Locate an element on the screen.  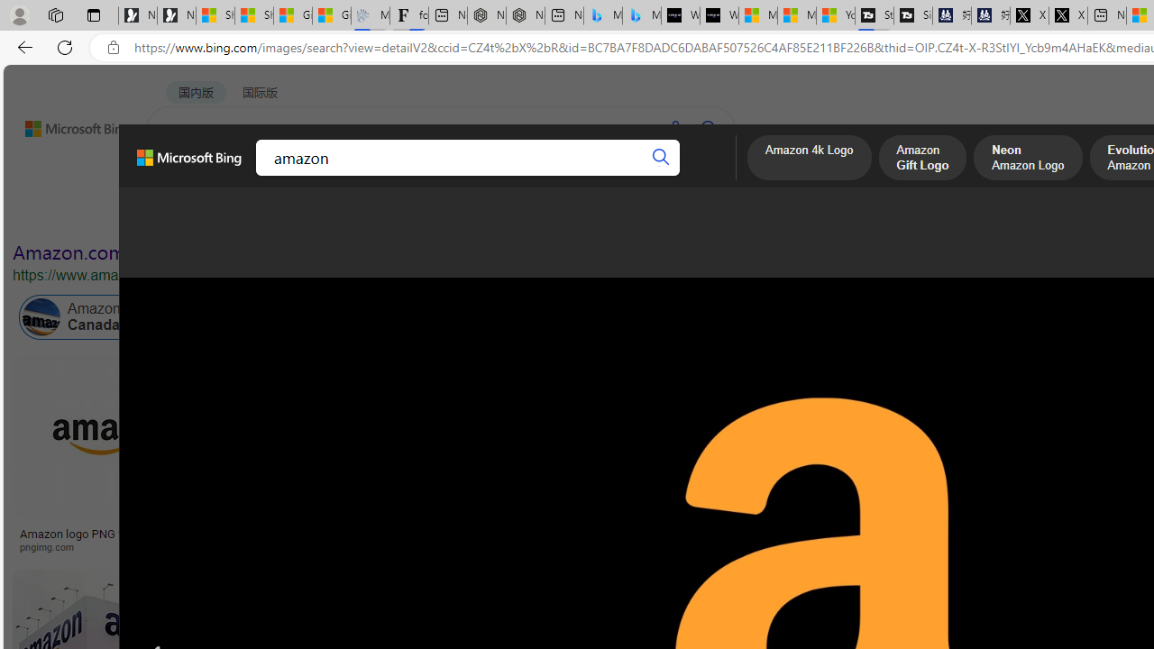
Image result for amazon is located at coordinates (814, 437).